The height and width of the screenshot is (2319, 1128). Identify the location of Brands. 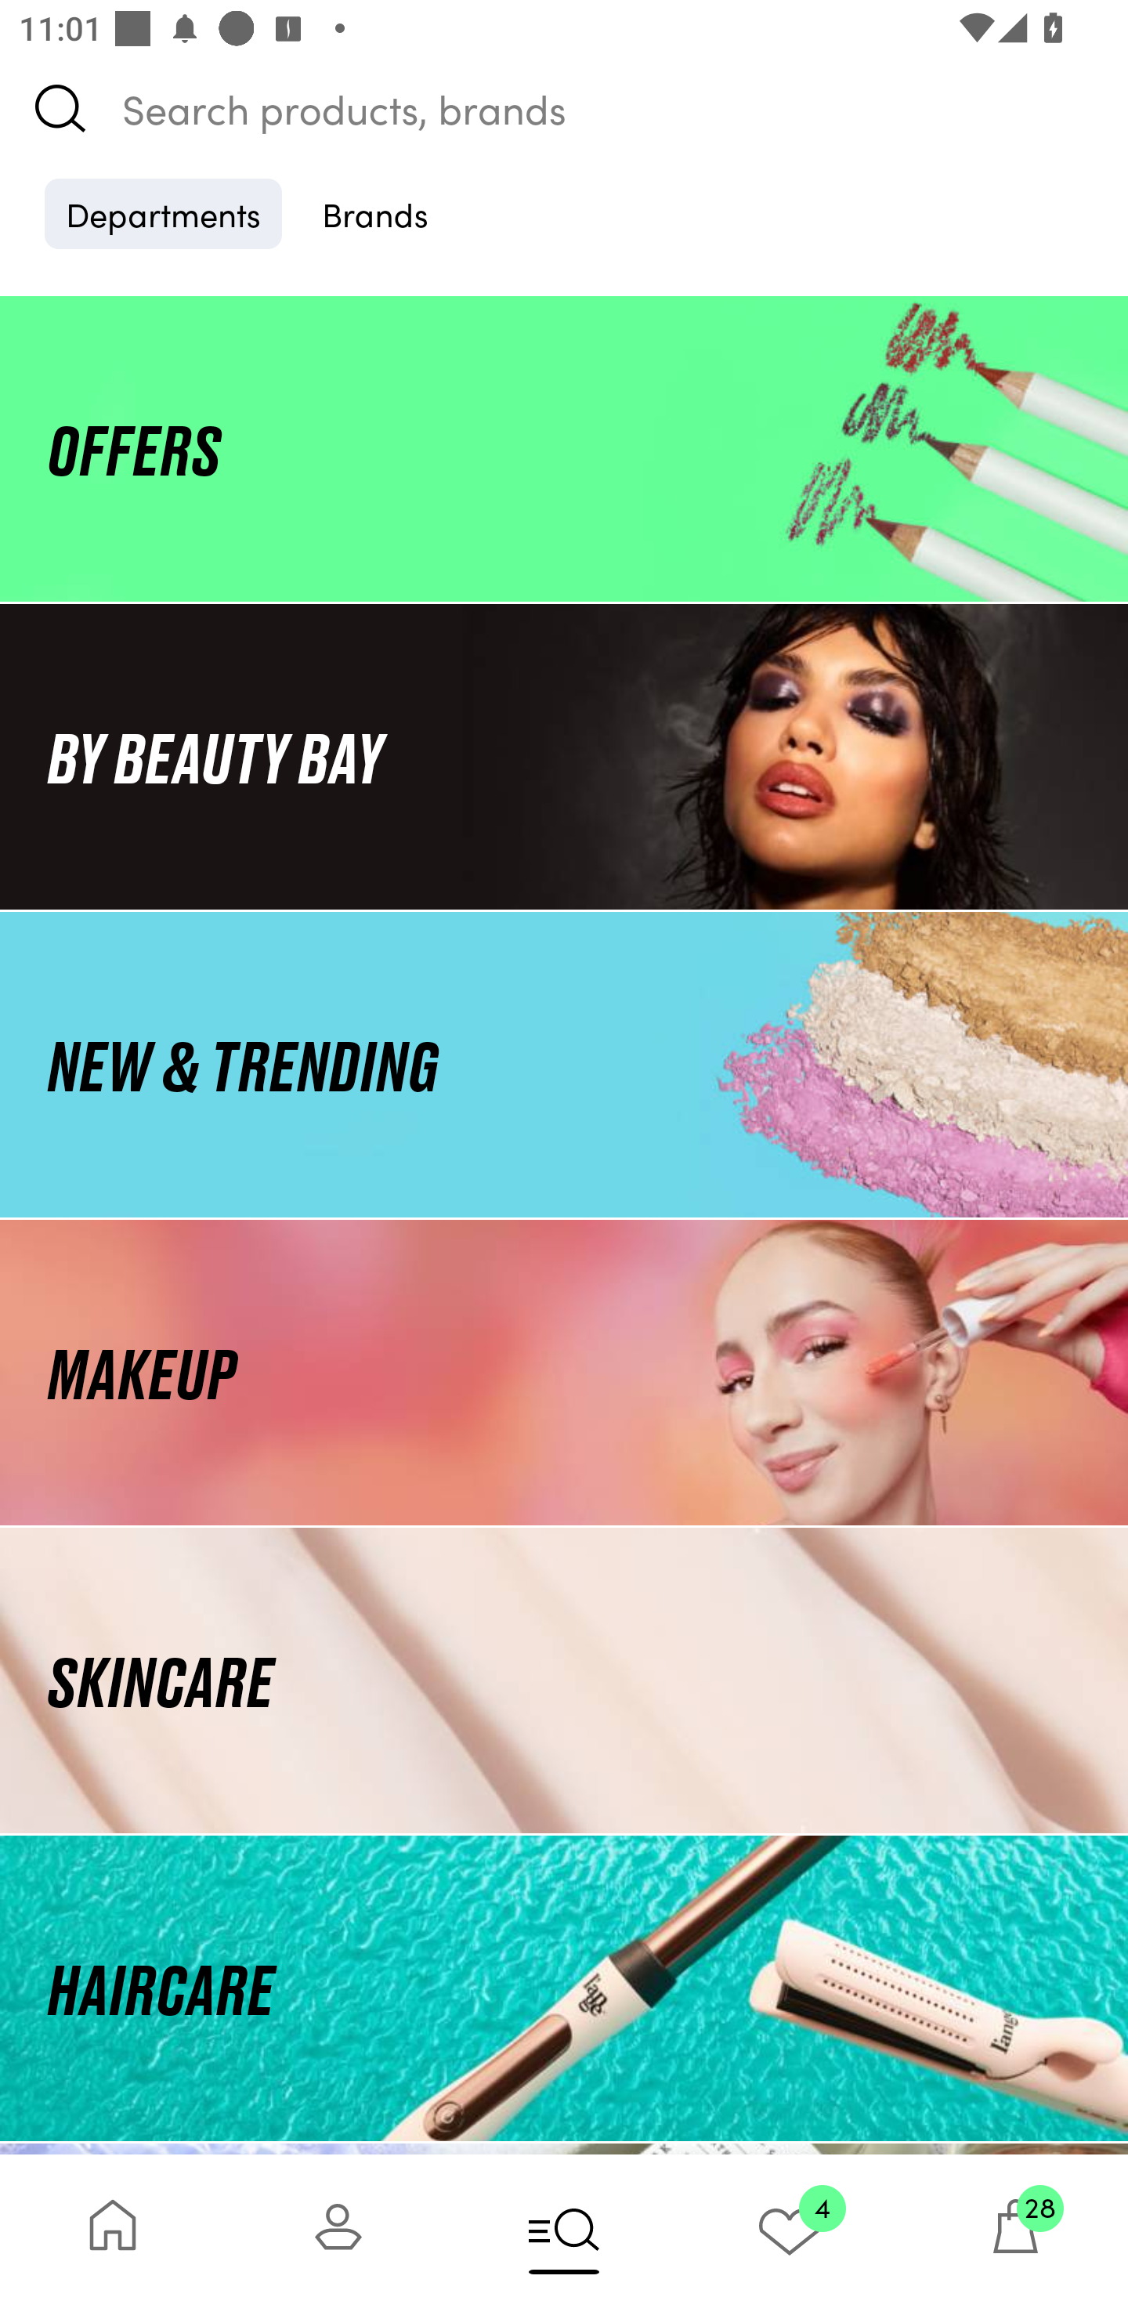
(375, 213).